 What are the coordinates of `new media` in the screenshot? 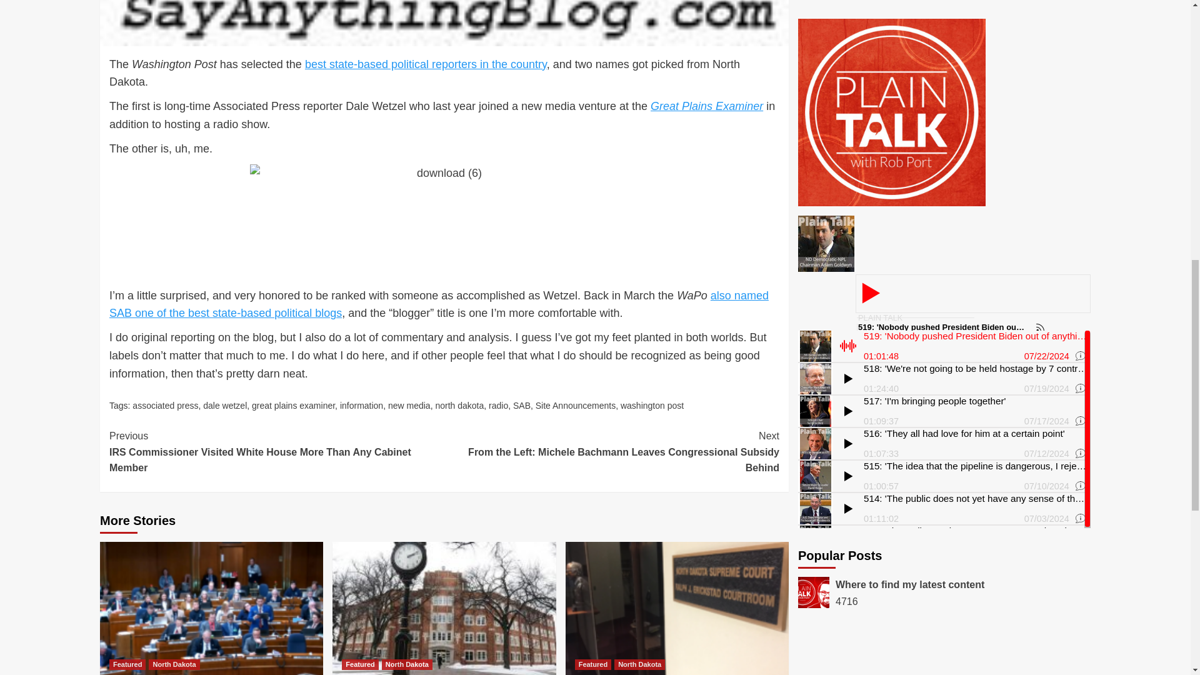 It's located at (409, 405).